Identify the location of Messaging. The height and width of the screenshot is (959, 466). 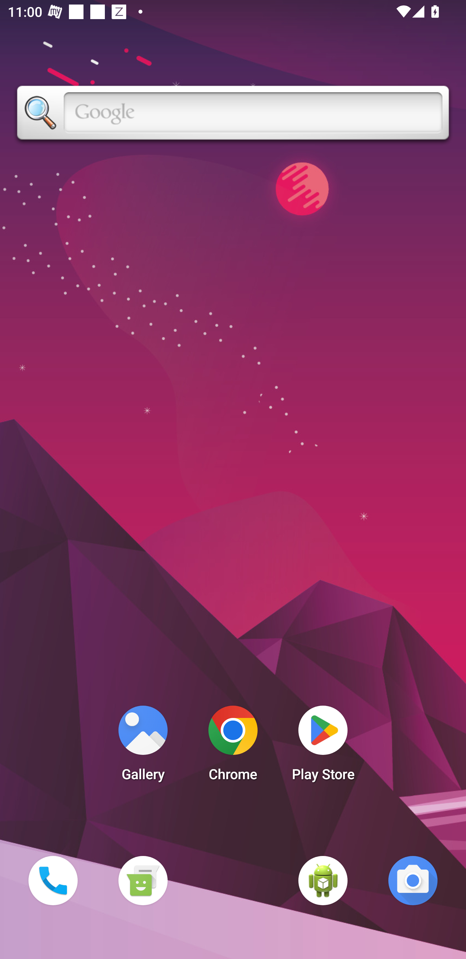
(143, 880).